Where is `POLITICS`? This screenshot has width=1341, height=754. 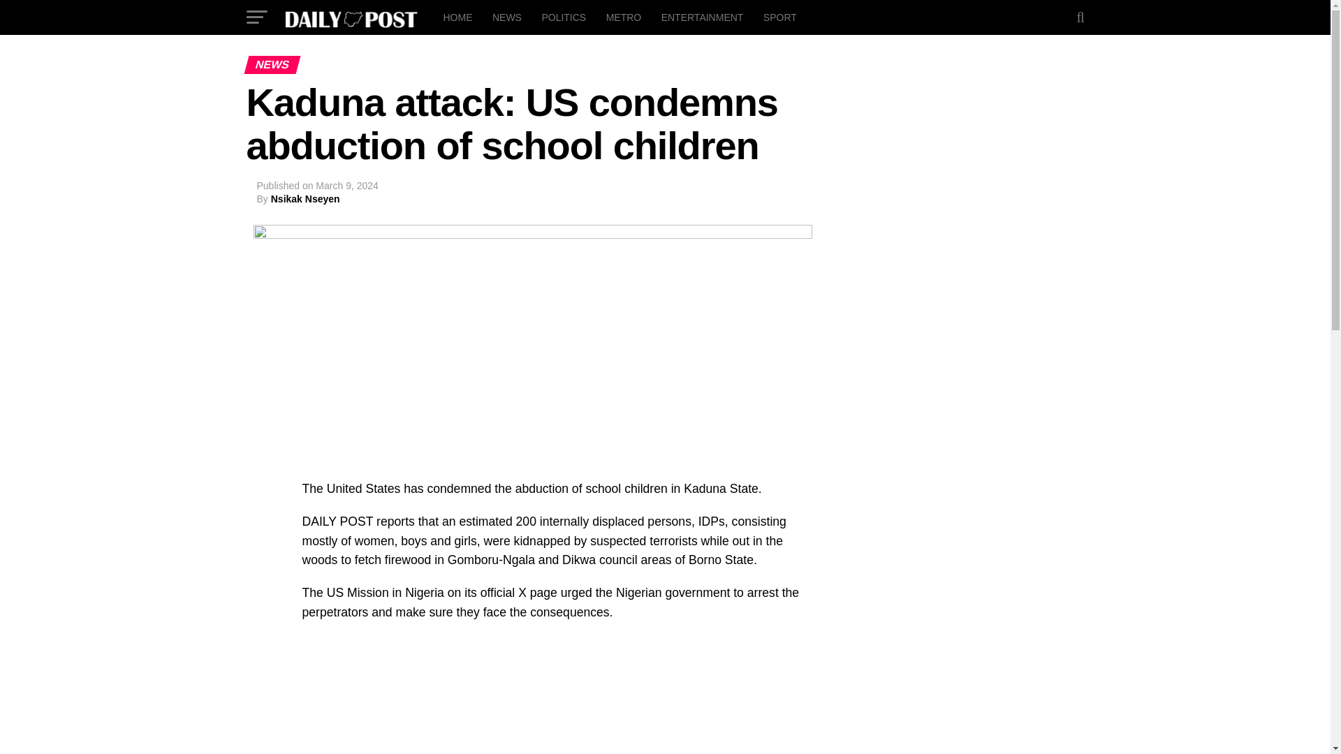 POLITICS is located at coordinates (563, 17).